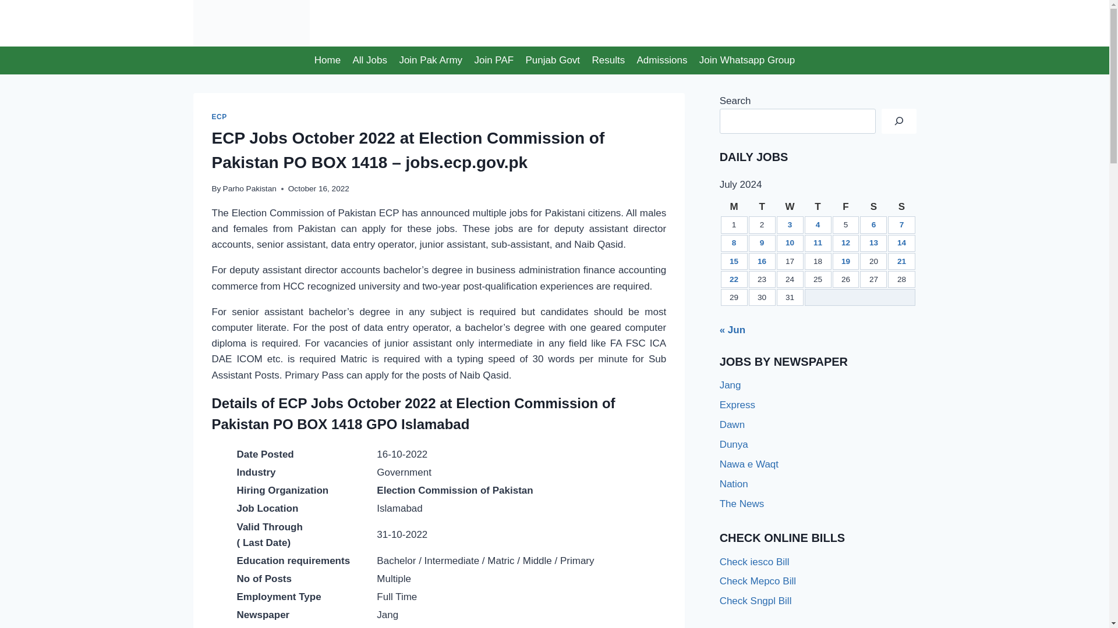  What do you see at coordinates (553, 60) in the screenshot?
I see `Punjab Govt` at bounding box center [553, 60].